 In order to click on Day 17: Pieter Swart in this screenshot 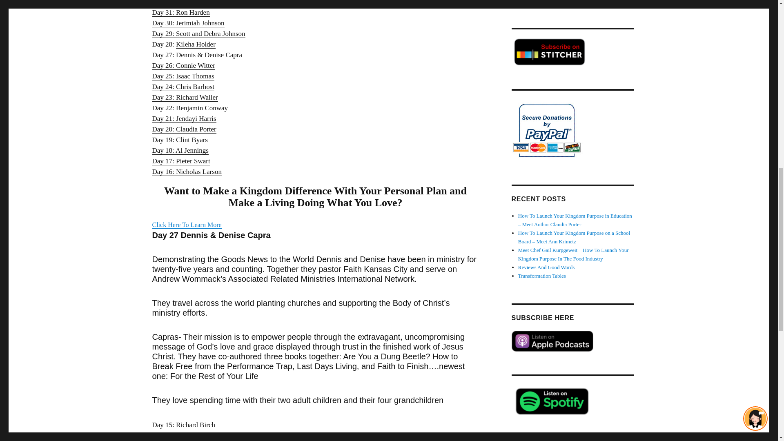, I will do `click(181, 161)`.